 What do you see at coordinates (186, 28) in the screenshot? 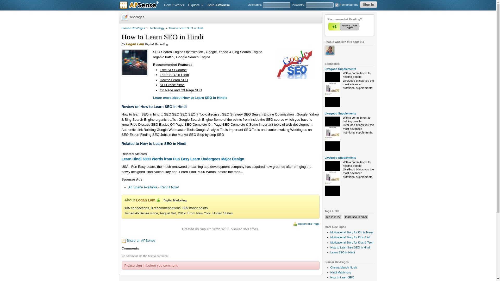
I see `How to Learn SEO in Hindi` at bounding box center [186, 28].